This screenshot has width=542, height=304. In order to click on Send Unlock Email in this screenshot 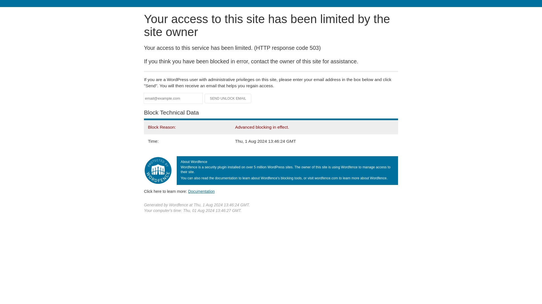, I will do `click(228, 99)`.